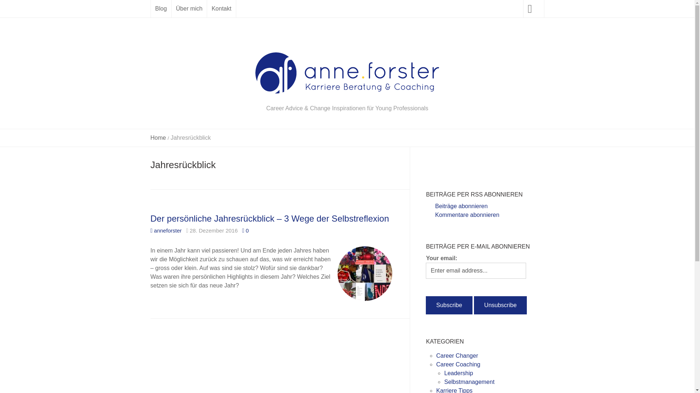 The height and width of the screenshot is (393, 700). Describe the element at coordinates (245, 231) in the screenshot. I see `0` at that location.